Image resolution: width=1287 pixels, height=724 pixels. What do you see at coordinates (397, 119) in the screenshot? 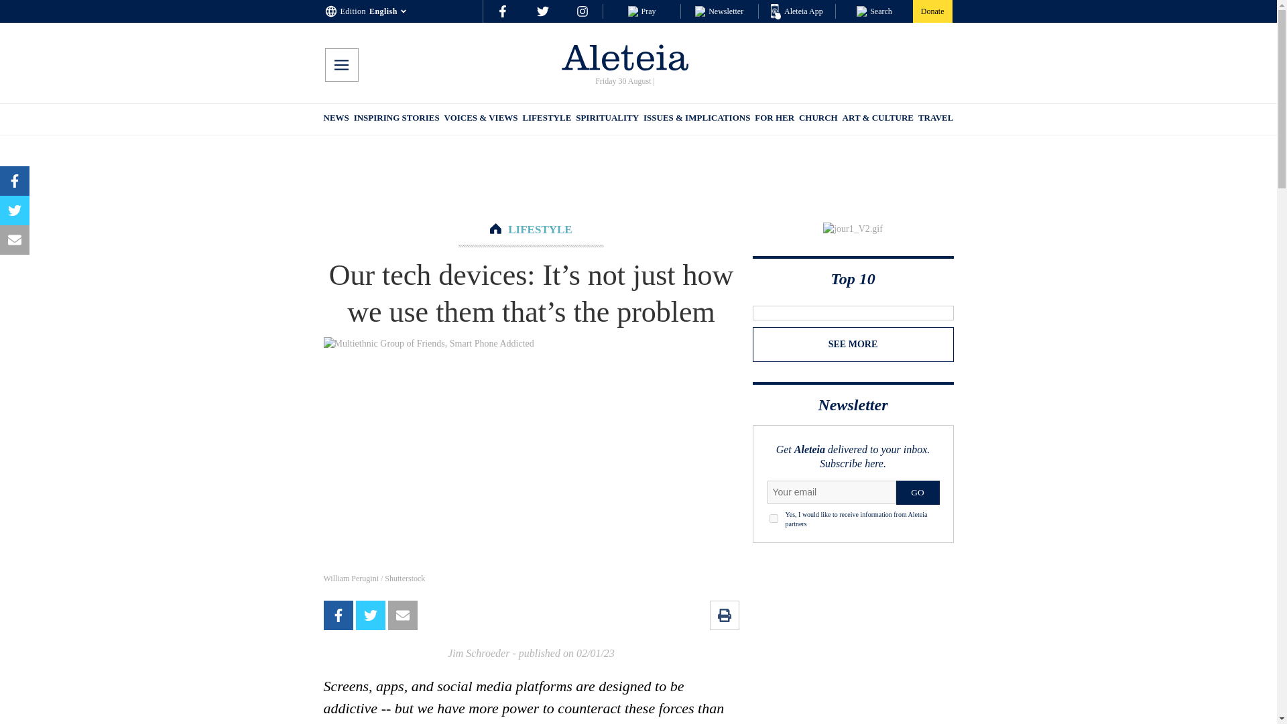
I see `INSPIRING STORIES` at bounding box center [397, 119].